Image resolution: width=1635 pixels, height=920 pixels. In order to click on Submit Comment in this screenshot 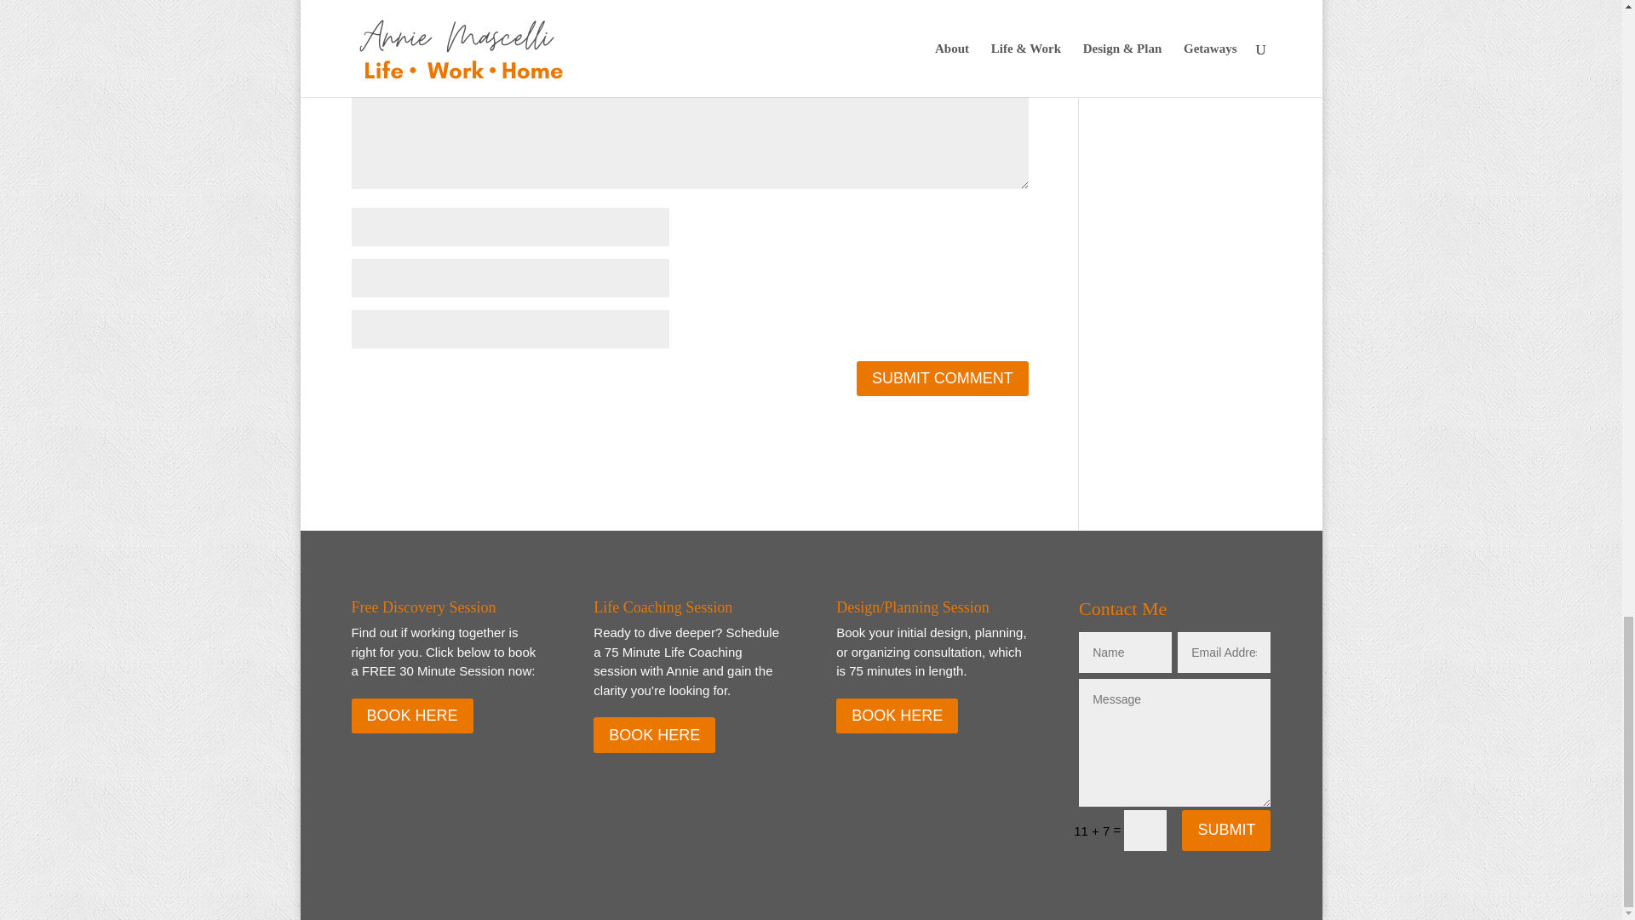, I will do `click(942, 378)`.